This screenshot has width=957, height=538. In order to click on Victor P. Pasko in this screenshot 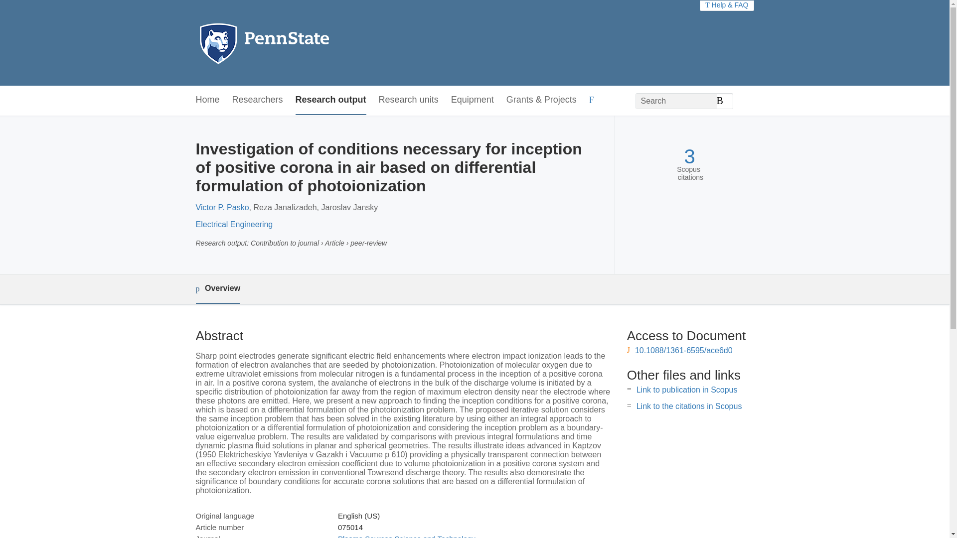, I will do `click(222, 207)`.